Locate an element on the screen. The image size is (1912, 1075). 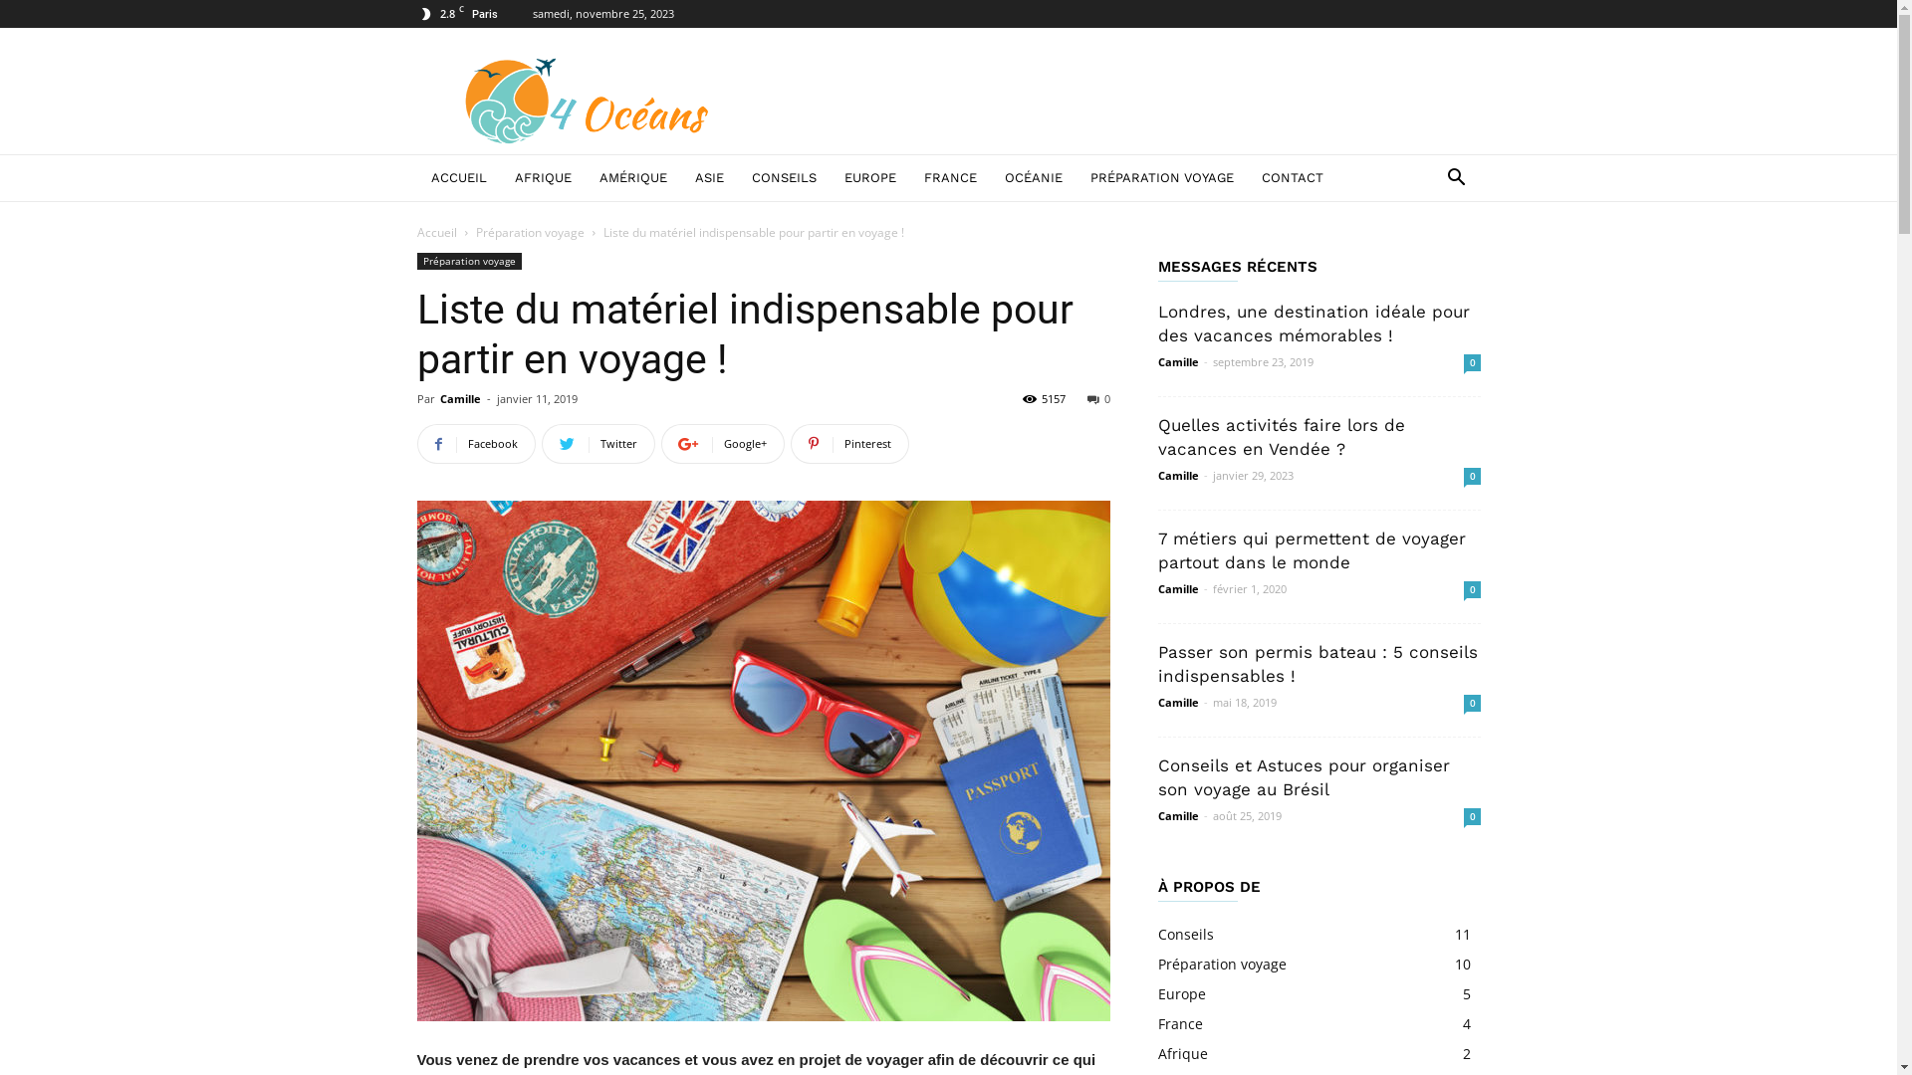
Camille is located at coordinates (1177, 816).